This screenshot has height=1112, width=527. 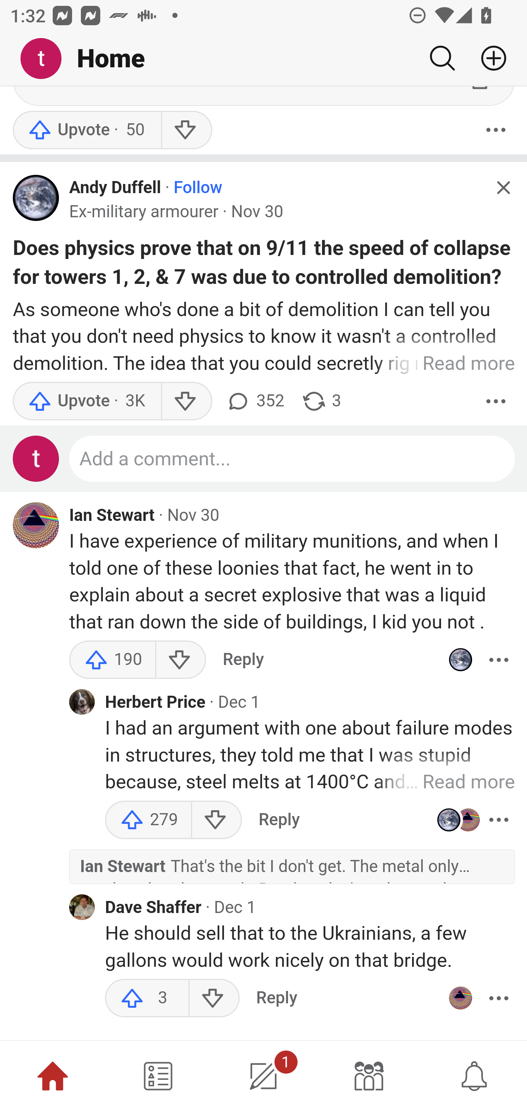 What do you see at coordinates (82, 703) in the screenshot?
I see `Profile photo for Herbert Price` at bounding box center [82, 703].